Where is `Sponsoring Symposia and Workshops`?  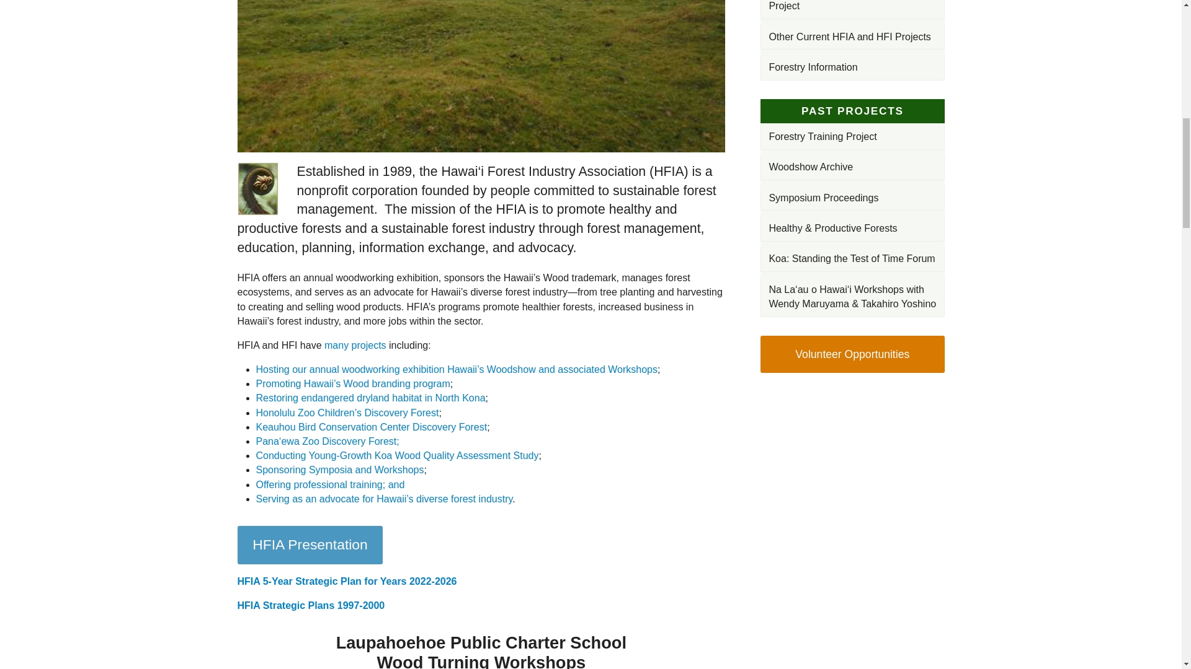
Sponsoring Symposia and Workshops is located at coordinates (340, 470).